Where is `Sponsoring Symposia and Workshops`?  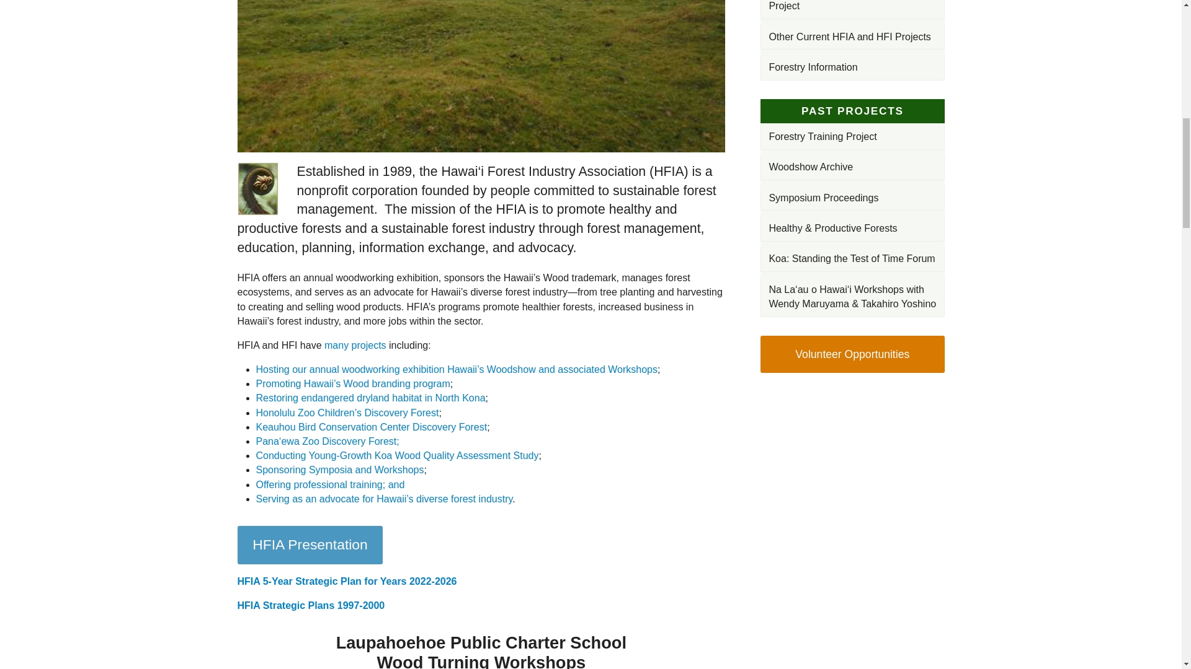
Sponsoring Symposia and Workshops is located at coordinates (340, 470).